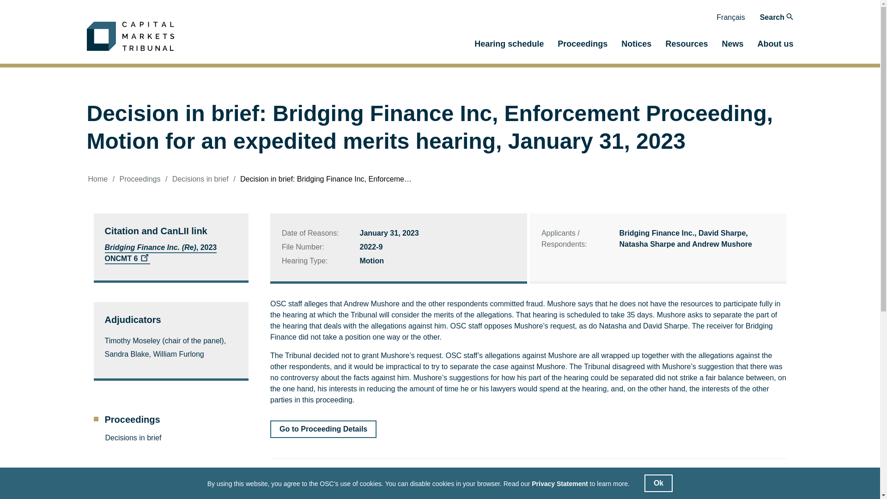  I want to click on Proceedings, so click(170, 419).